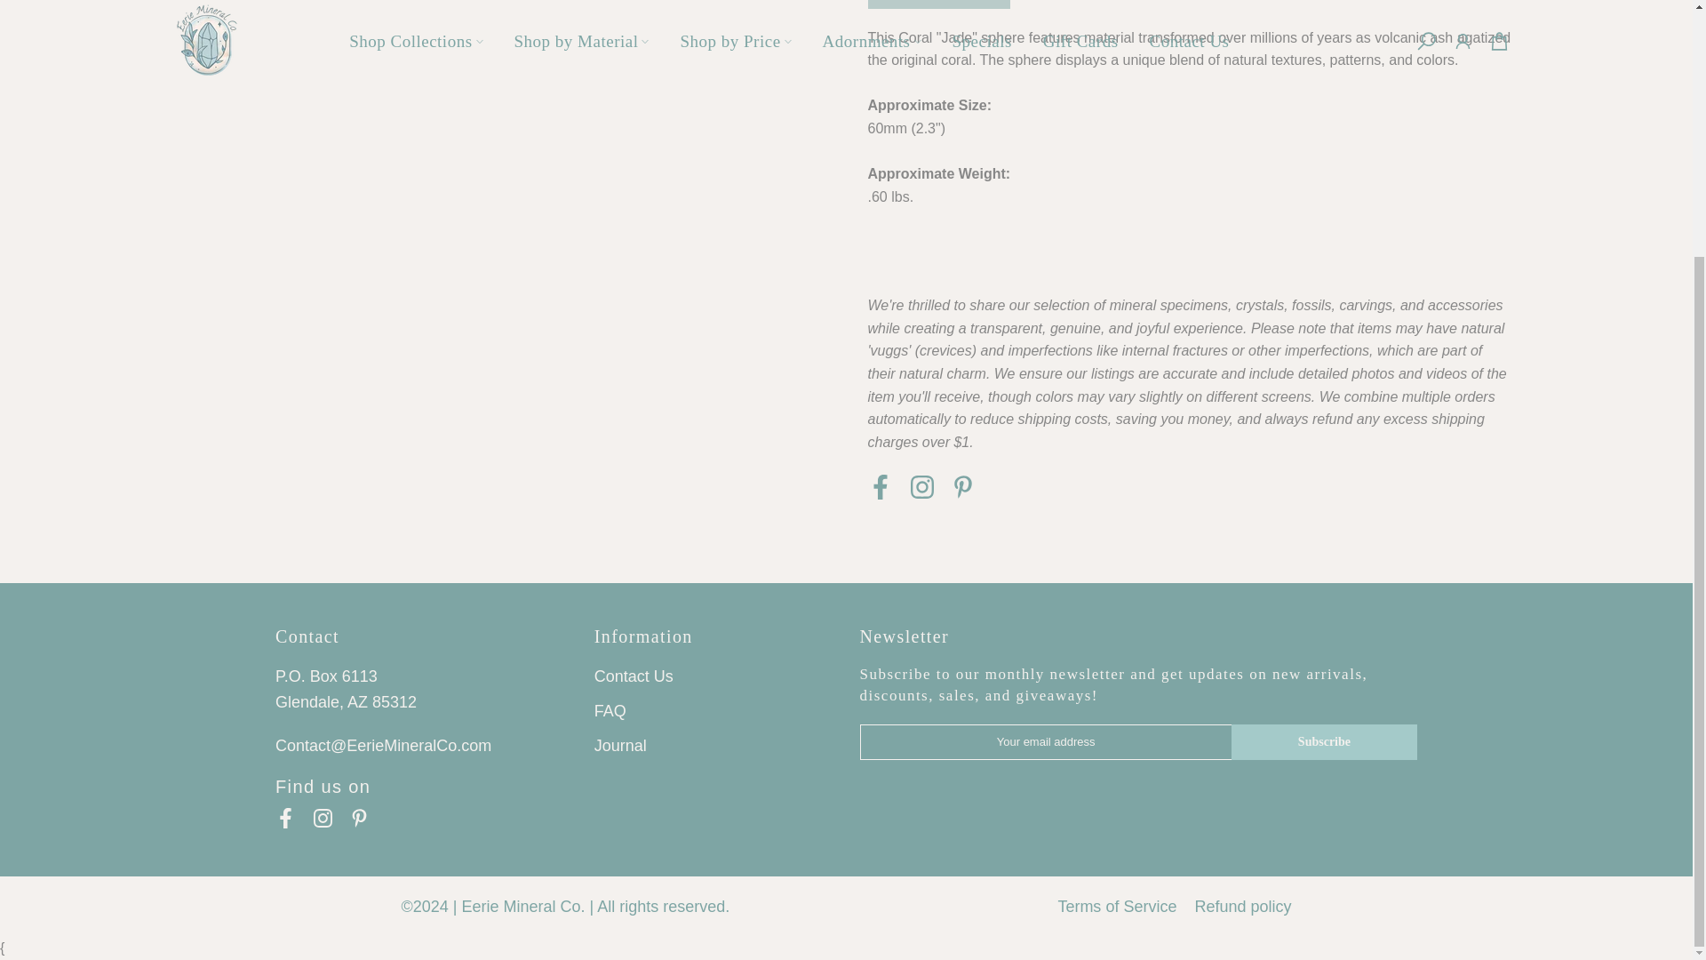 The image size is (1706, 960). Describe the element at coordinates (938, 4) in the screenshot. I see `OUT OF STOCK` at that location.